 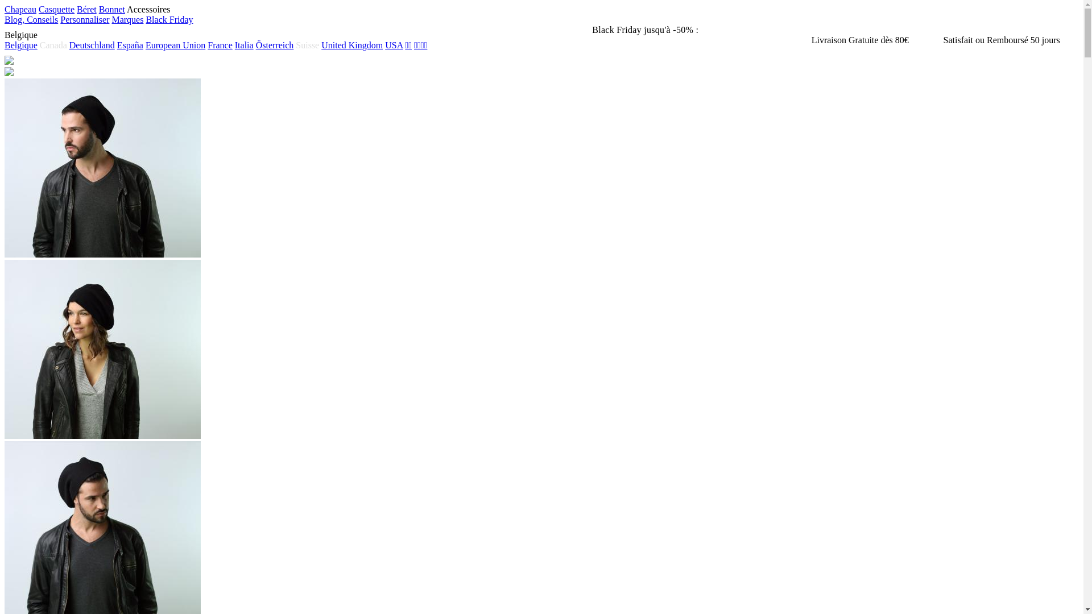 What do you see at coordinates (21, 45) in the screenshot?
I see `Belgique` at bounding box center [21, 45].